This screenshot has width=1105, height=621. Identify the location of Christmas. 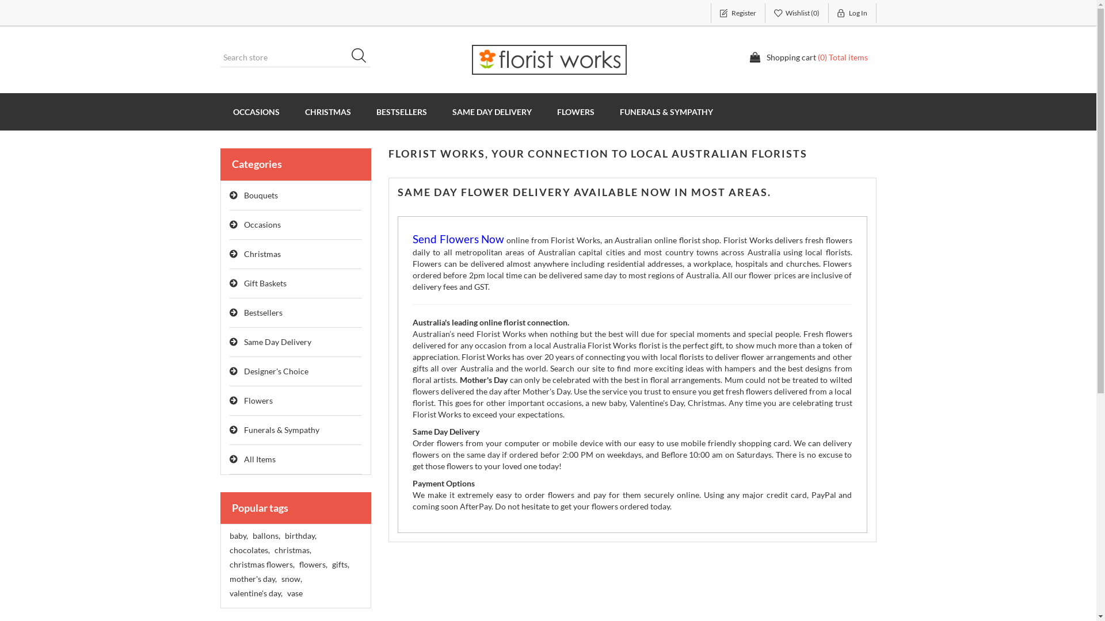
(296, 254).